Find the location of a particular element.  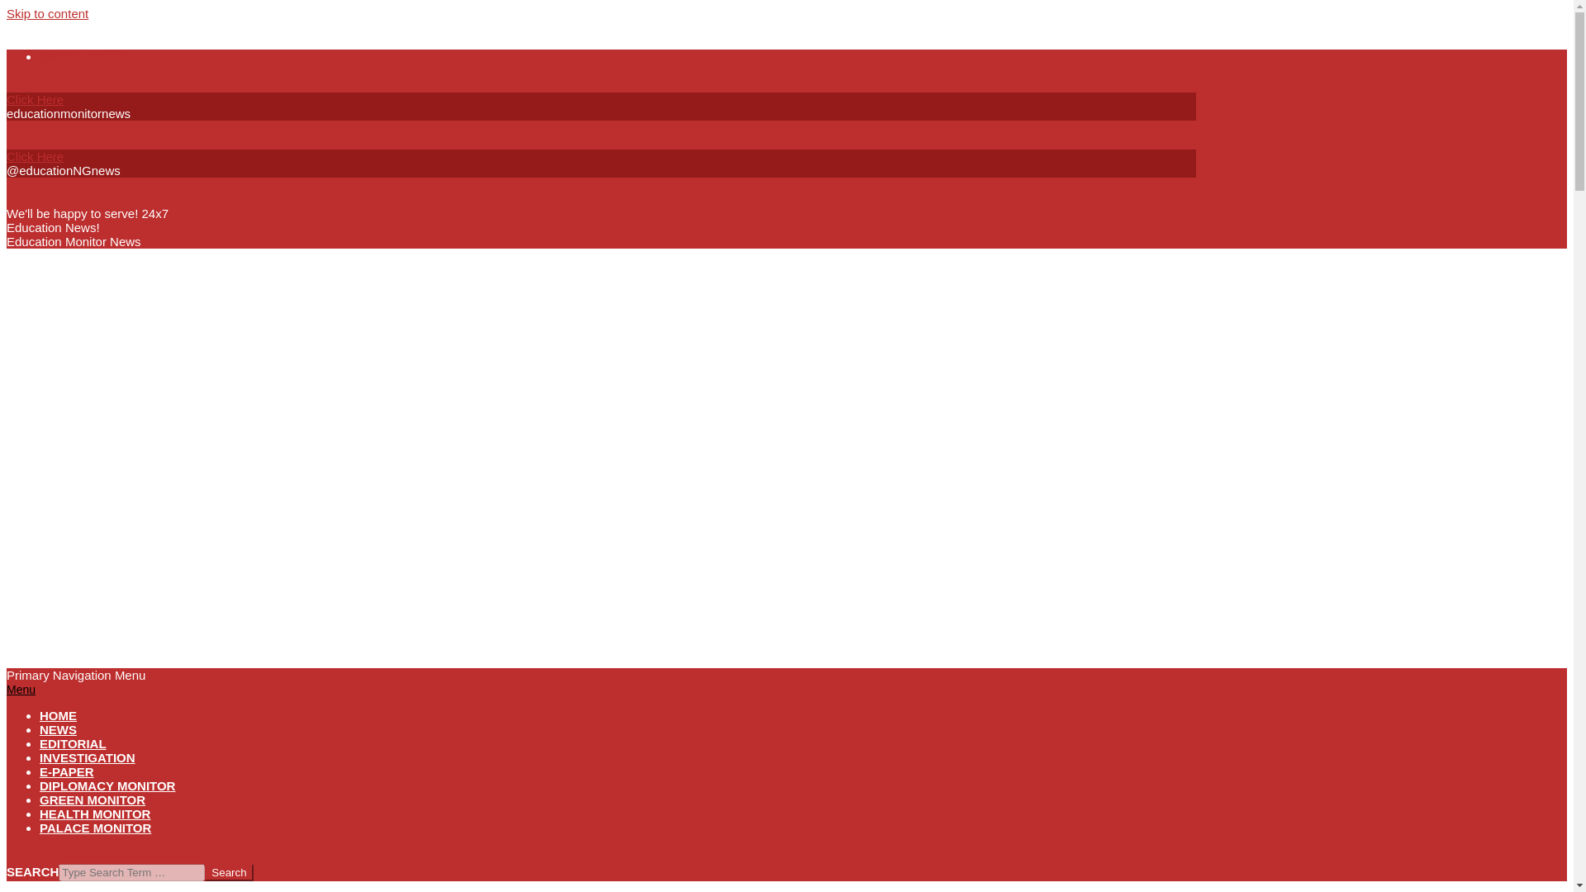

INVESTIGATION is located at coordinates (88, 757).